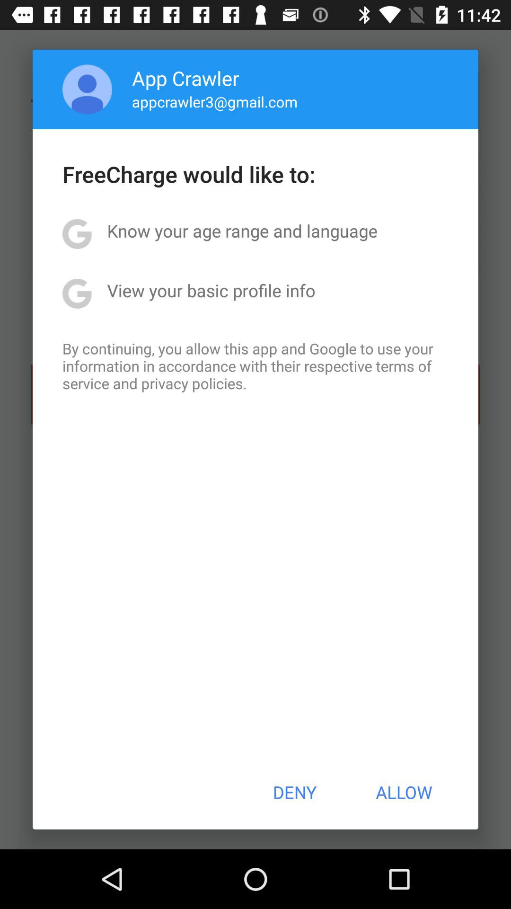 The height and width of the screenshot is (909, 511). Describe the element at coordinates (211, 290) in the screenshot. I see `flip until view your basic app` at that location.